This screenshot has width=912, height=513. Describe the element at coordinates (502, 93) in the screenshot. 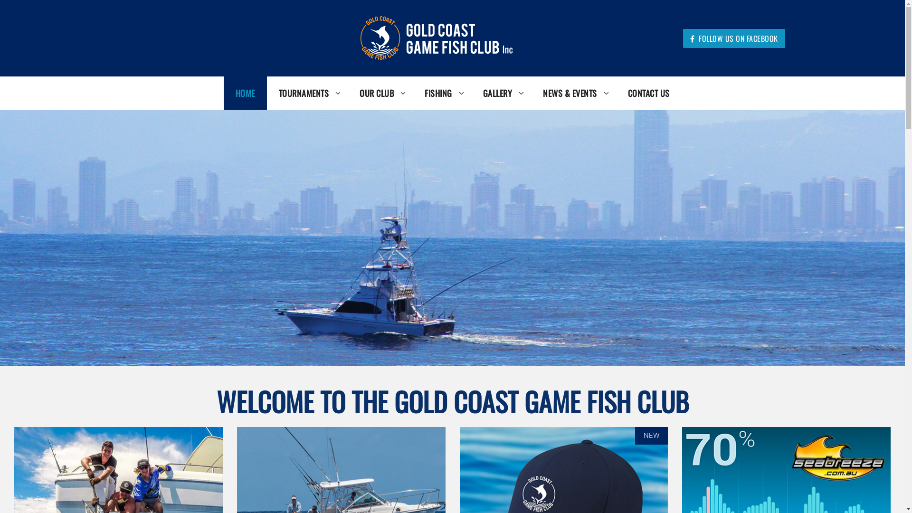

I see `GALLERY` at that location.